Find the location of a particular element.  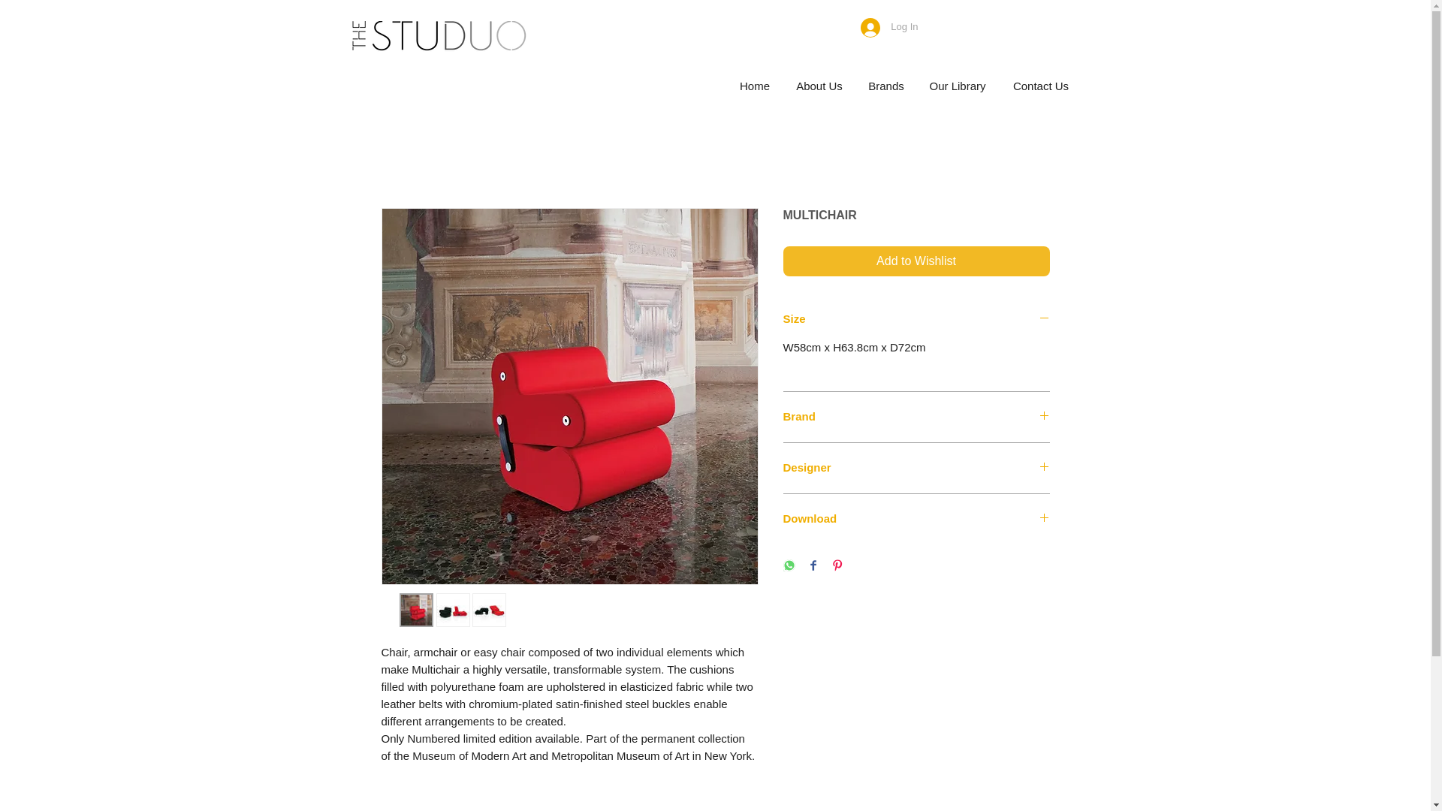

Download is located at coordinates (916, 518).